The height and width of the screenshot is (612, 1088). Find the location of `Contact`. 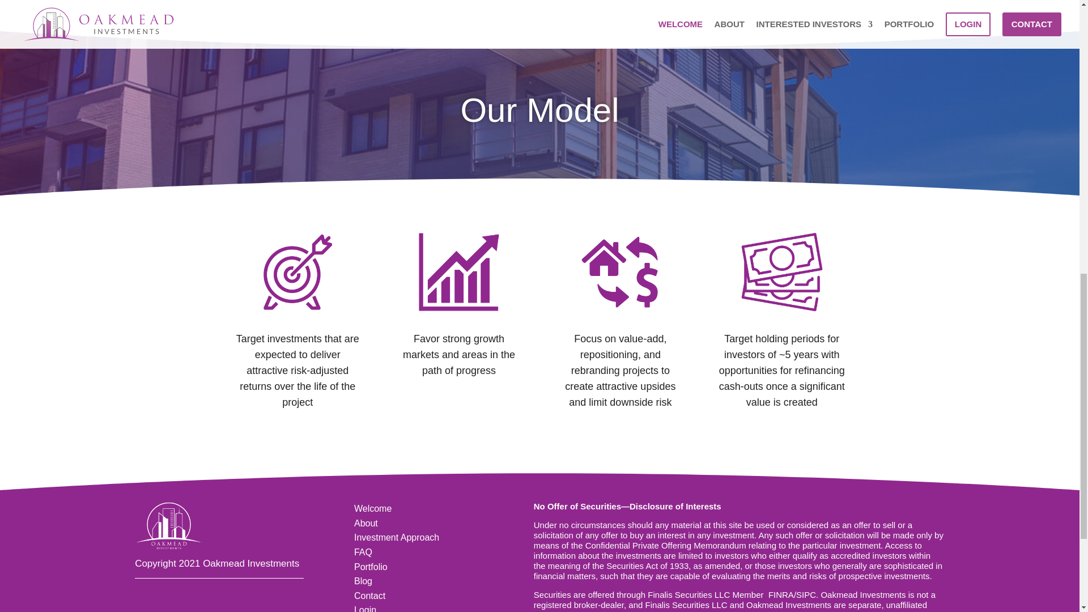

Contact is located at coordinates (369, 596).